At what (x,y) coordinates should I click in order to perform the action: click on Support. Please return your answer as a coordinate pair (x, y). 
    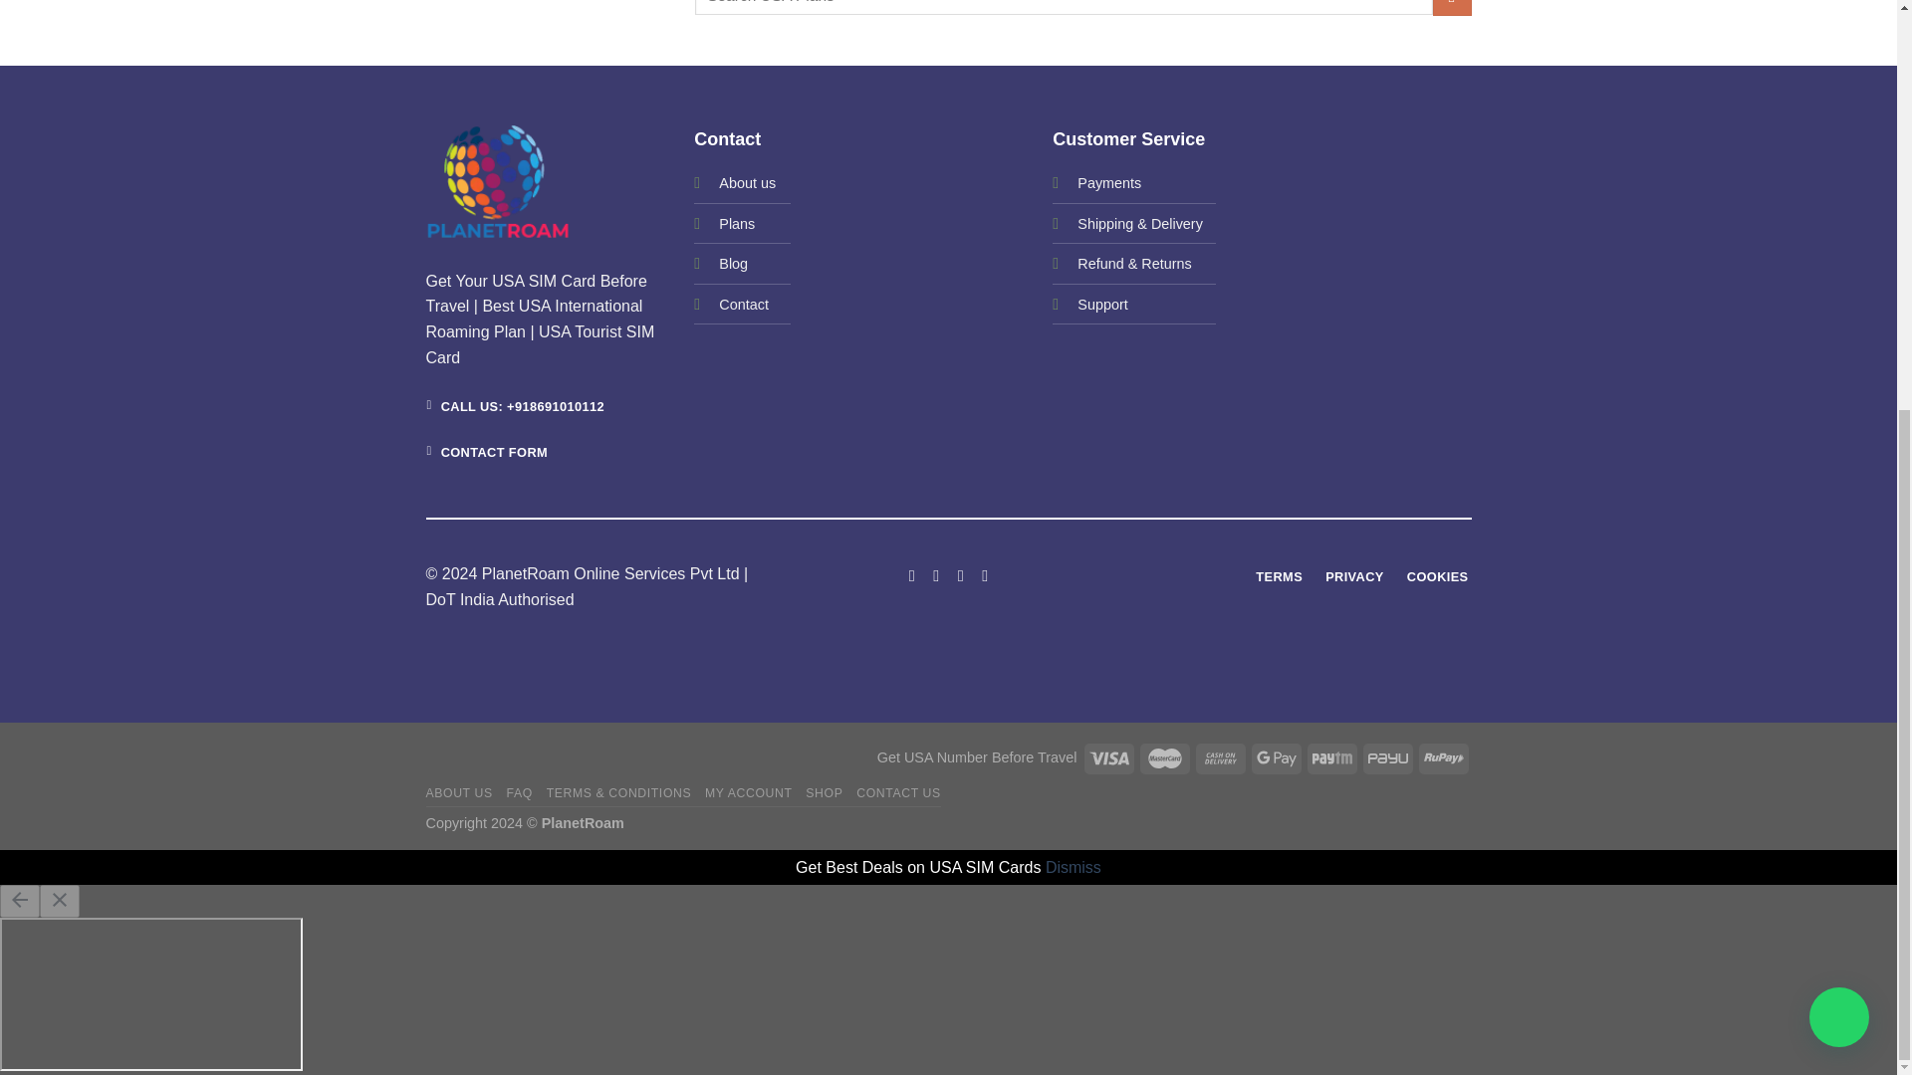
    Looking at the image, I should click on (1102, 305).